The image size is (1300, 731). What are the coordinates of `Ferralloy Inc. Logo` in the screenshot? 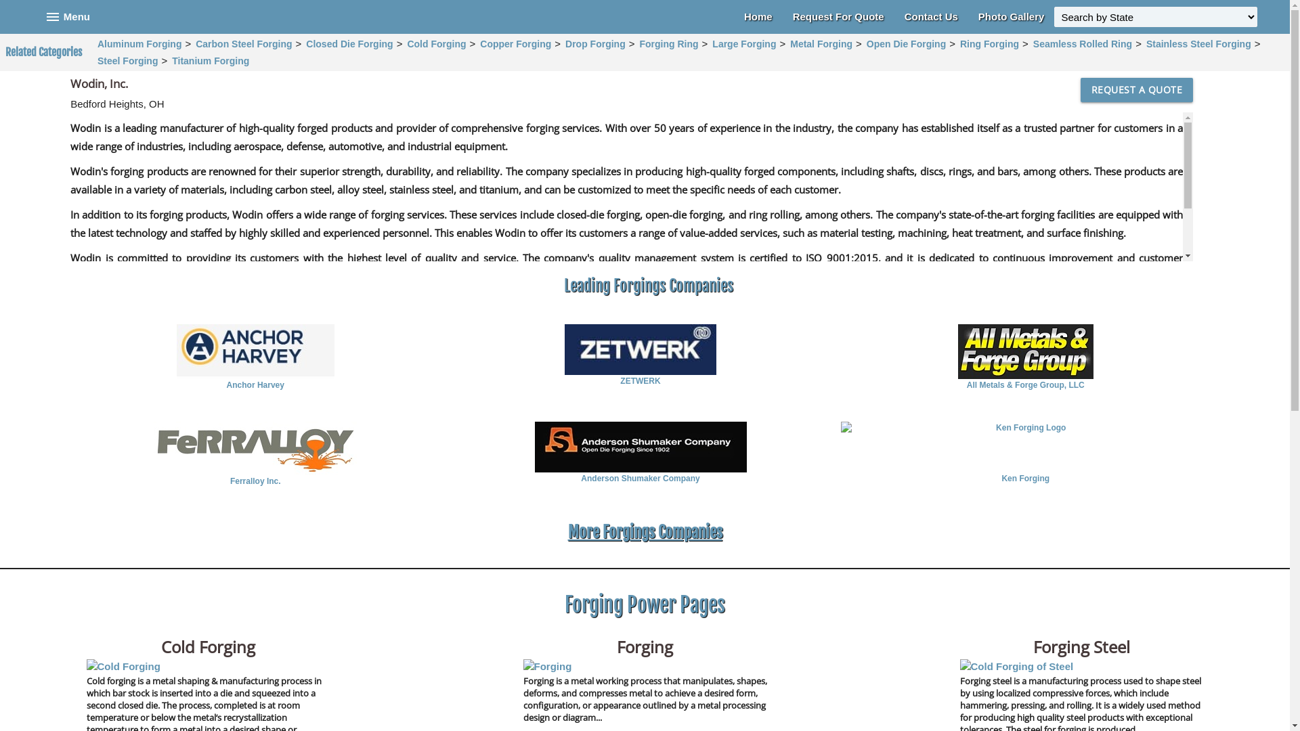 It's located at (255, 448).